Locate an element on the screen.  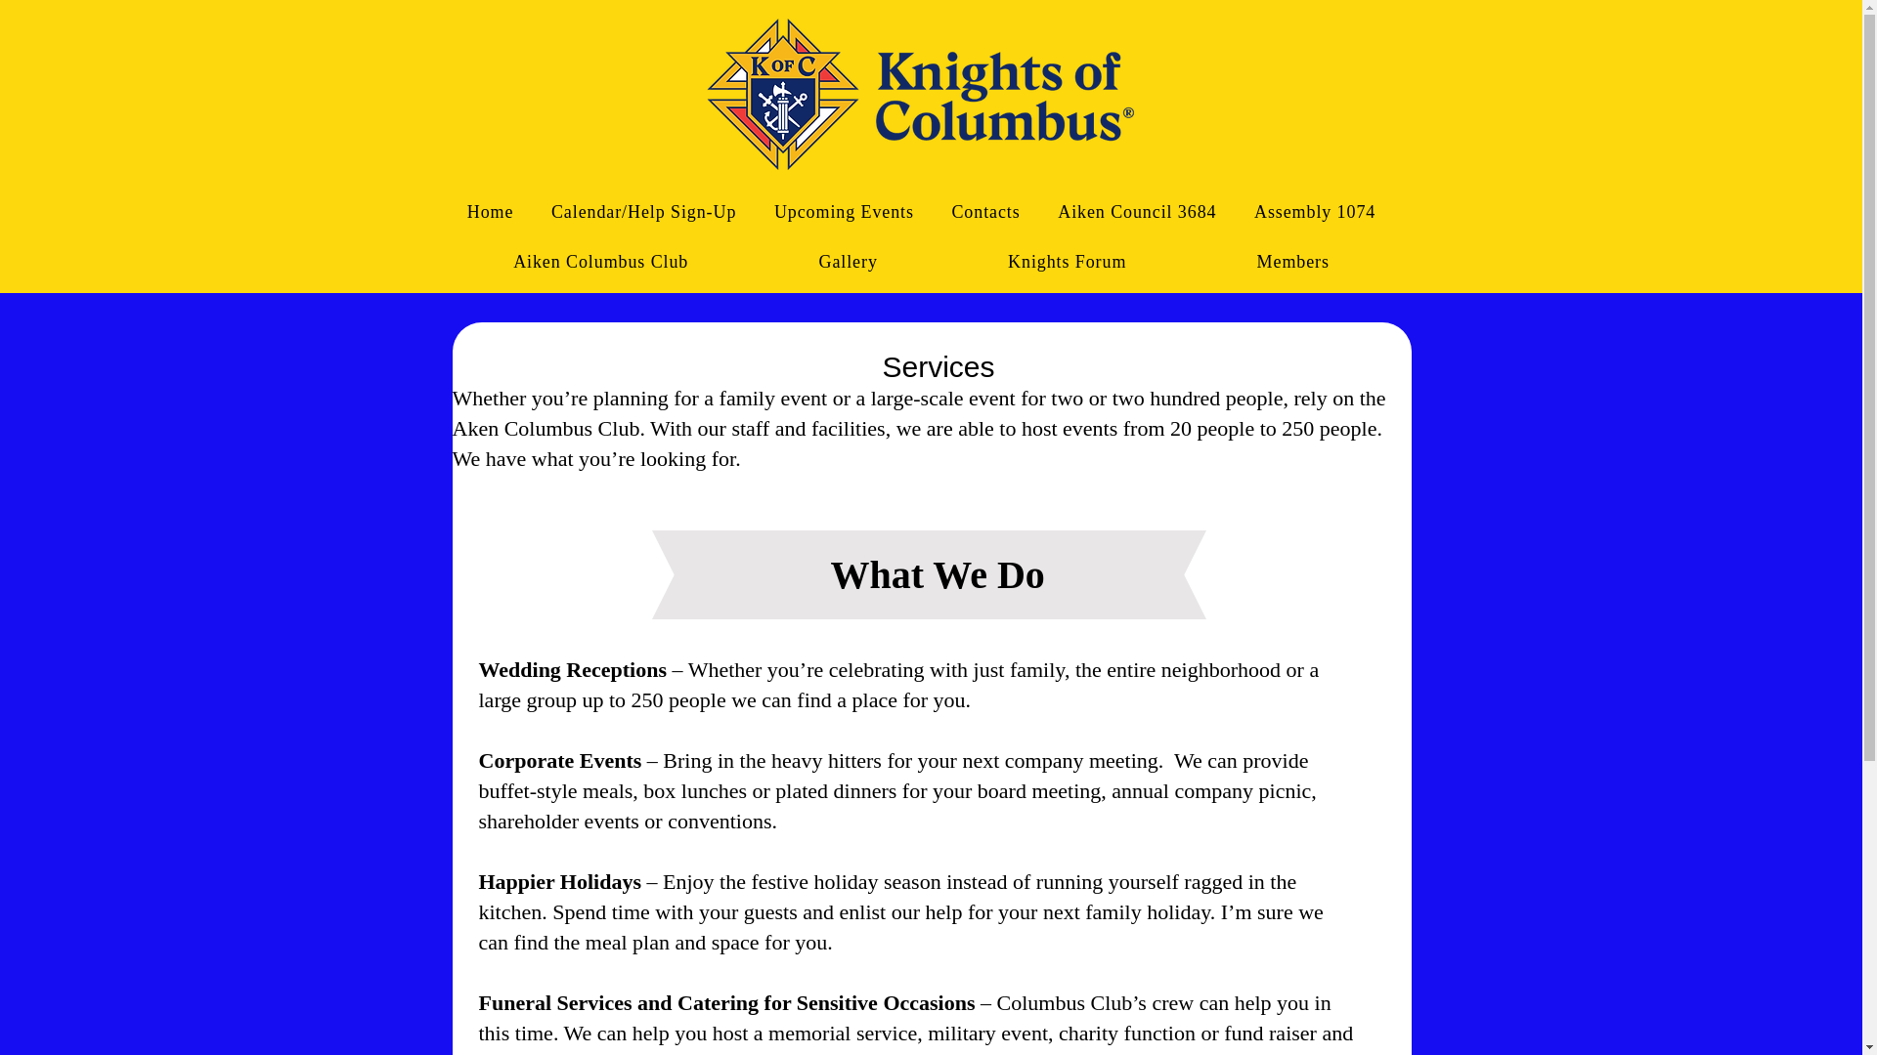
Home is located at coordinates (489, 211).